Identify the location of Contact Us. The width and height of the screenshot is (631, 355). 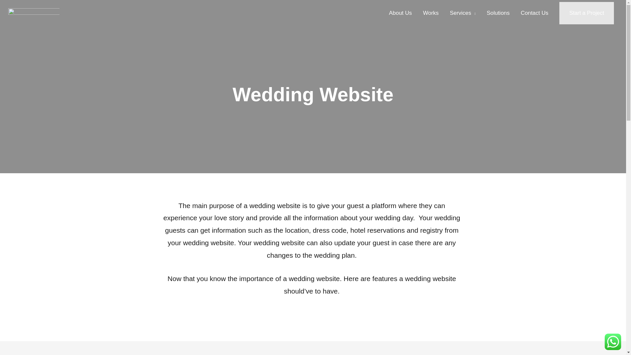
(534, 13).